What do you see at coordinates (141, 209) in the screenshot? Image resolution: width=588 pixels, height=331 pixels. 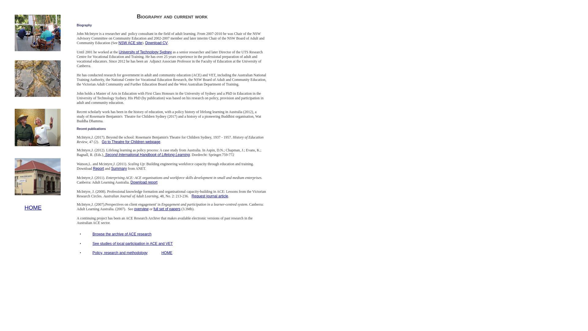 I see `overview` at bounding box center [141, 209].